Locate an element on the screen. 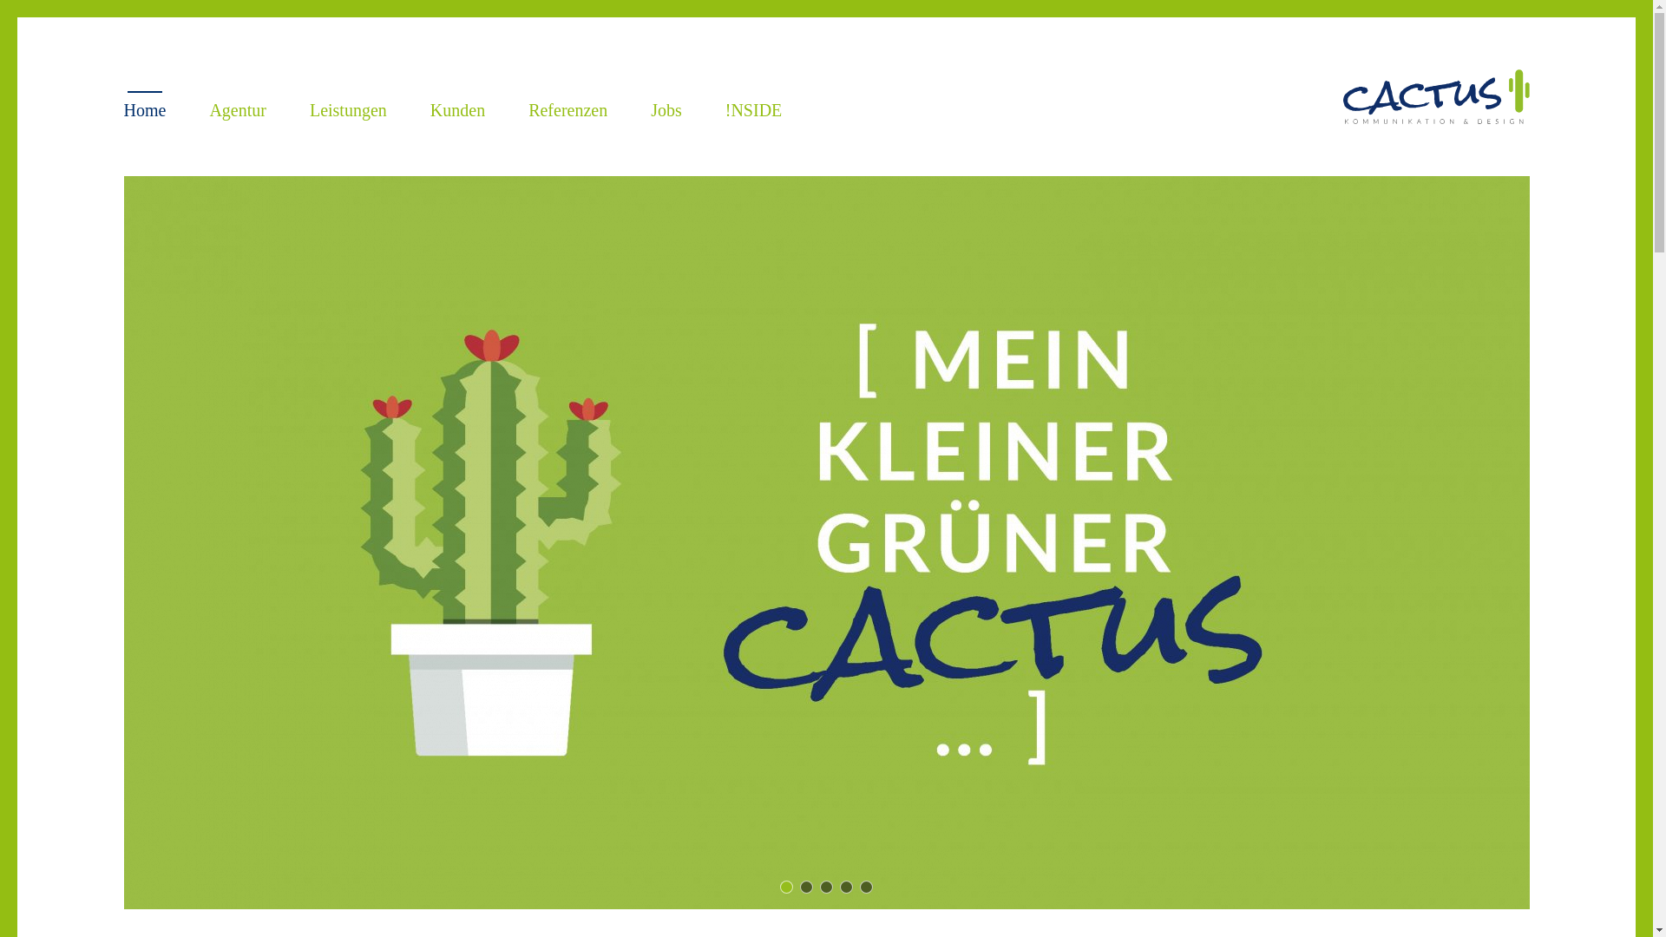 The height and width of the screenshot is (937, 1666). Jobs is located at coordinates (666, 108).